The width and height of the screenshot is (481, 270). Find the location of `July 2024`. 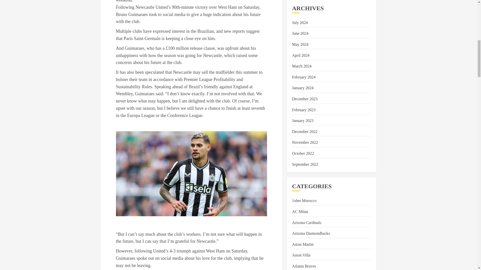

July 2024 is located at coordinates (300, 23).